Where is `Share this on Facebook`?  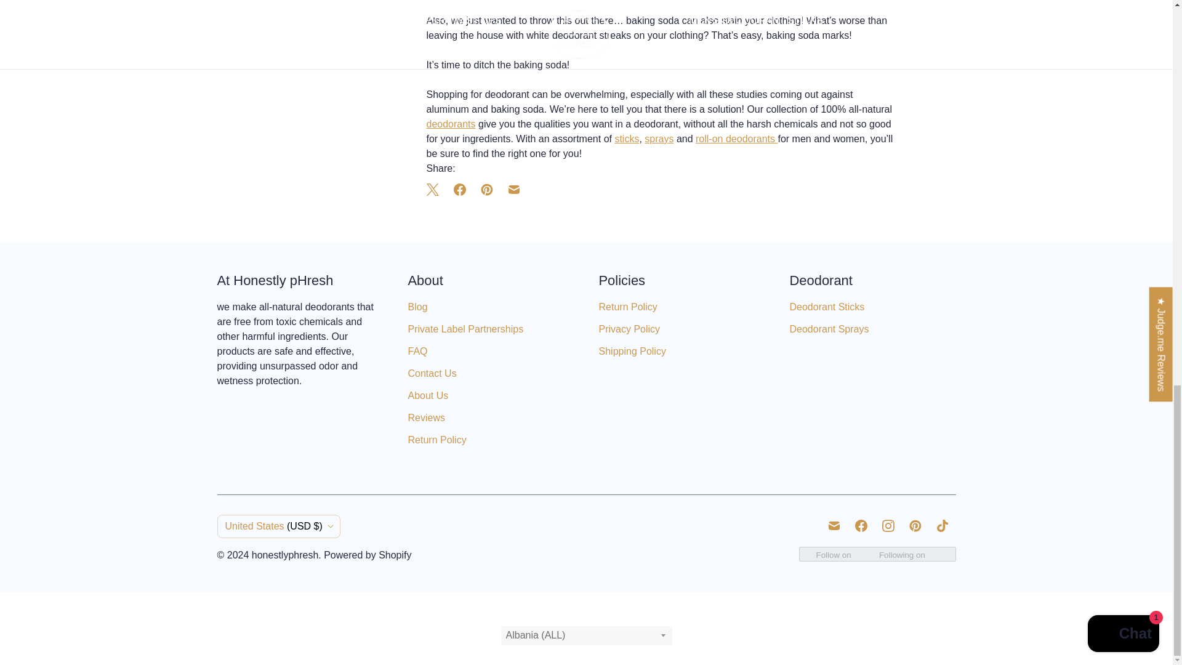
Share this on Facebook is located at coordinates (459, 190).